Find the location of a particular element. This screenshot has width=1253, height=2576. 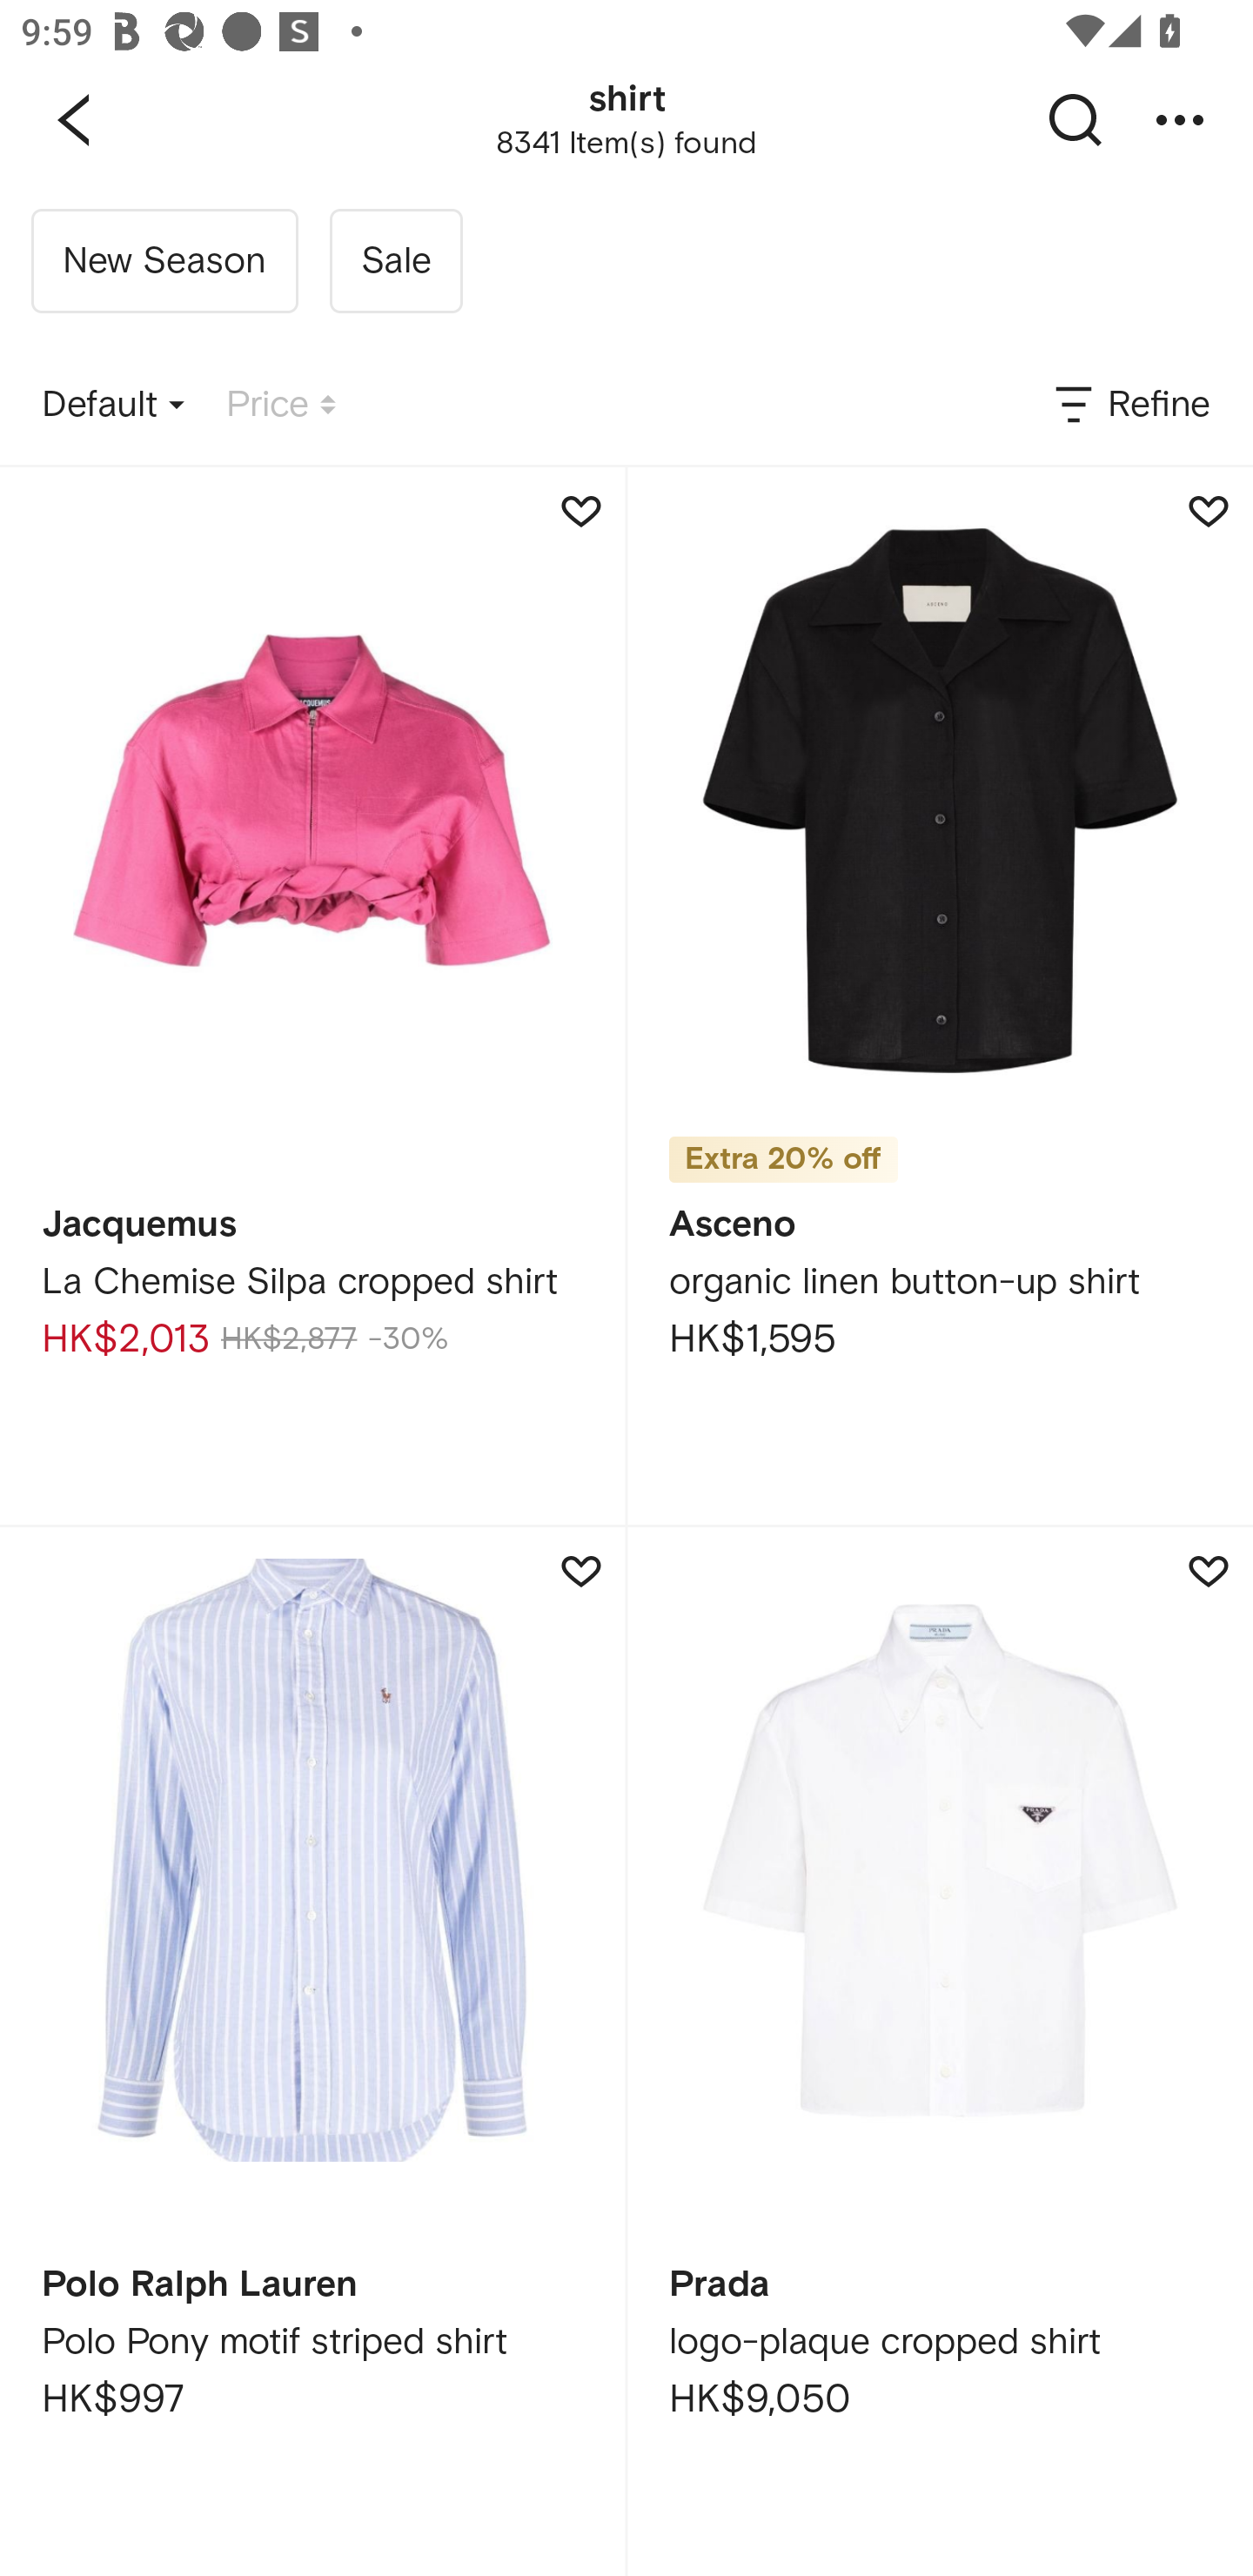

Default is located at coordinates (113, 406).